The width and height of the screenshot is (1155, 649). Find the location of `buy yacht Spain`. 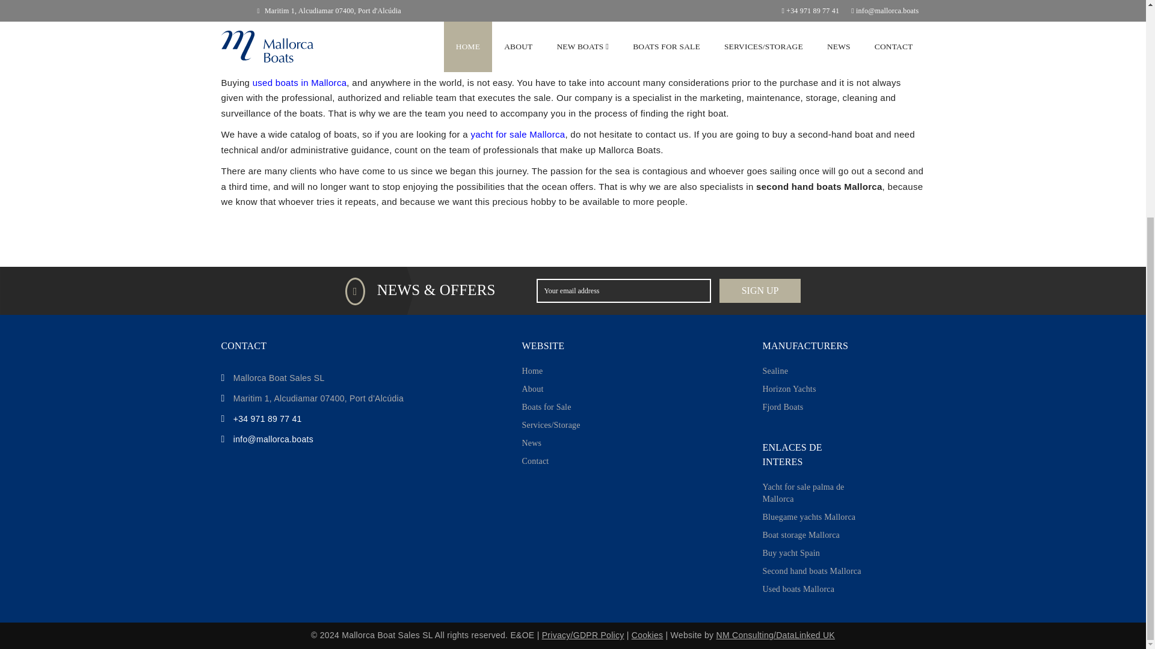

buy yacht Spain is located at coordinates (791, 553).